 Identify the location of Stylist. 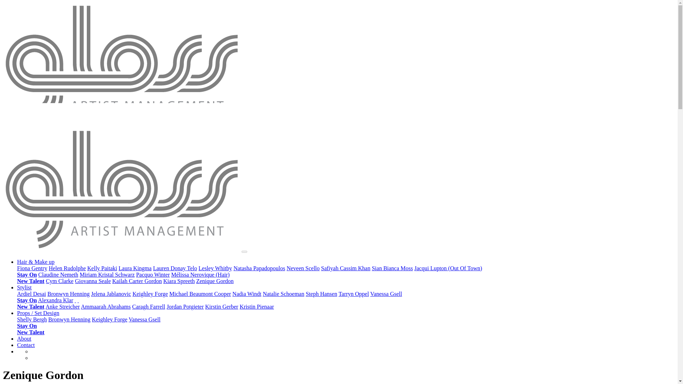
(24, 287).